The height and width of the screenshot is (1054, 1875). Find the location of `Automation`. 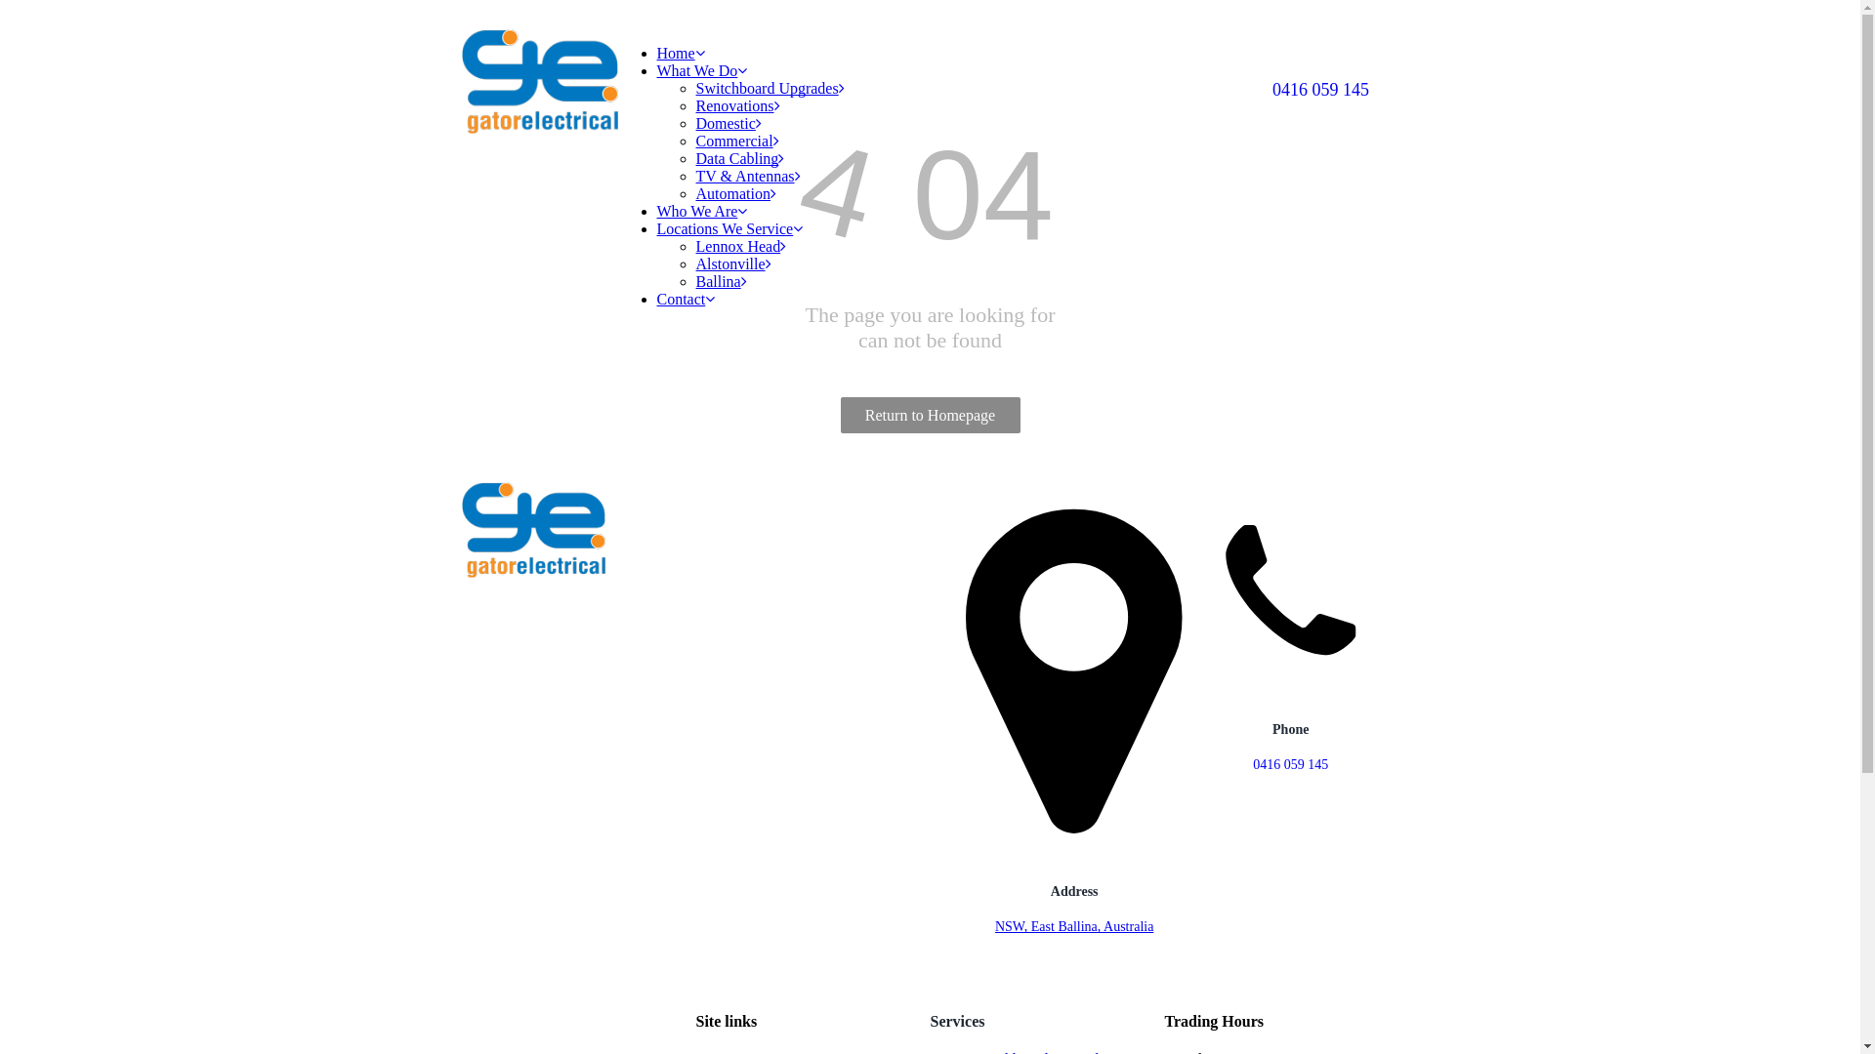

Automation is located at coordinates (735, 193).